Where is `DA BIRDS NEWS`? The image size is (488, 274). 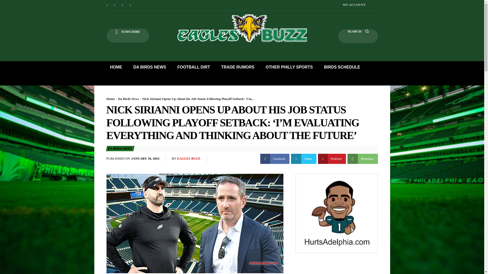
DA BIRDS NEWS is located at coordinates (149, 67).